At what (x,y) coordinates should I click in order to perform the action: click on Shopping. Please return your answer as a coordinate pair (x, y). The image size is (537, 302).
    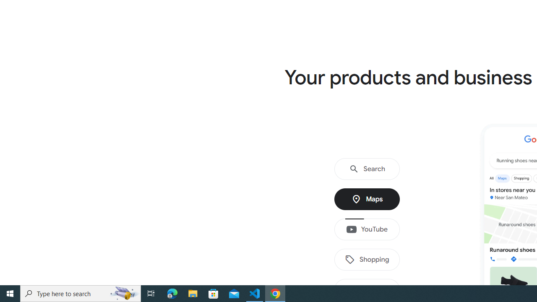
    Looking at the image, I should click on (367, 260).